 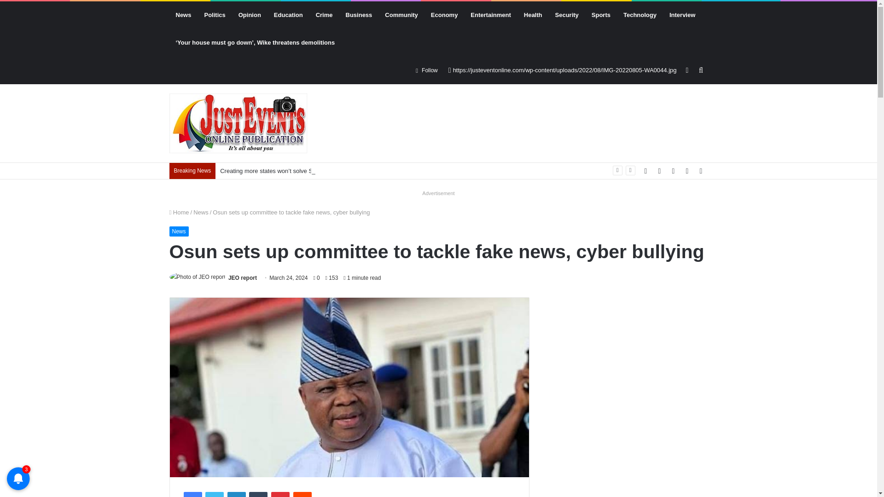 What do you see at coordinates (258, 494) in the screenshot?
I see `Tumblr` at bounding box center [258, 494].